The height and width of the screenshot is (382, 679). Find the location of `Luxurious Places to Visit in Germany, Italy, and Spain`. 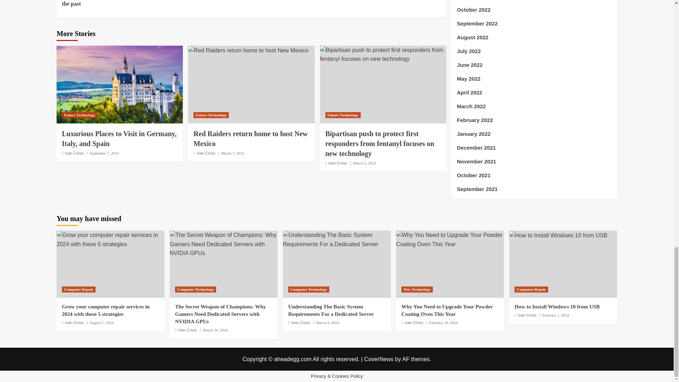

Luxurious Places to Visit in Germany, Italy, and Spain is located at coordinates (120, 84).